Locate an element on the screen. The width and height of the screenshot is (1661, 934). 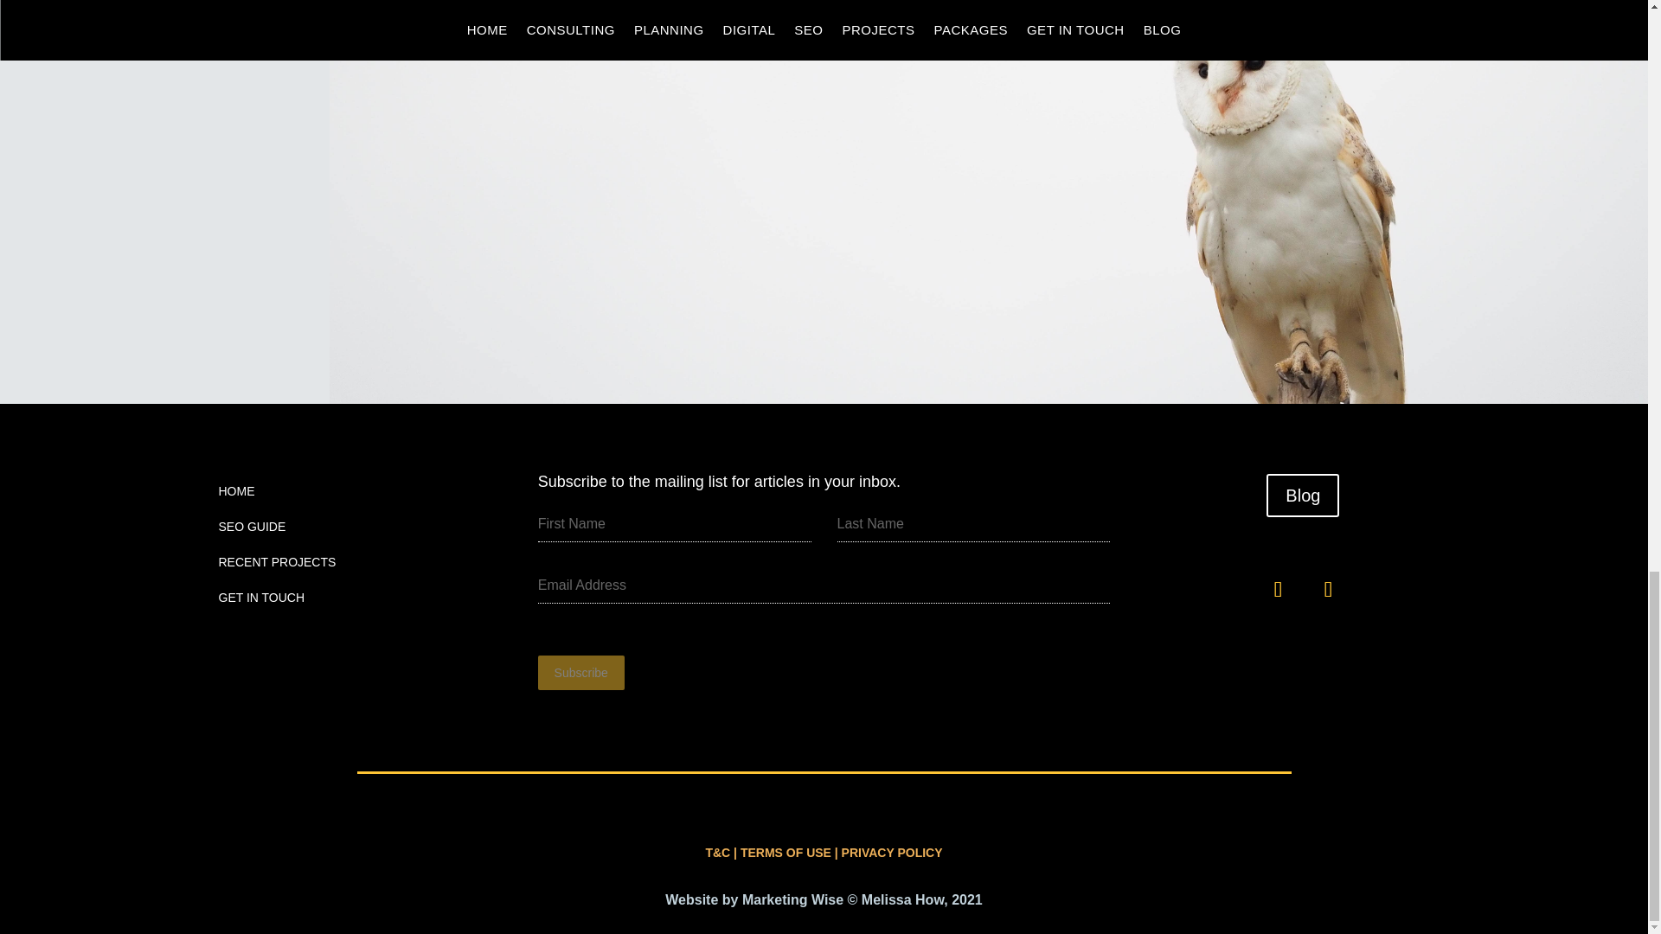
Follow on LinkedIn is located at coordinates (1327, 590).